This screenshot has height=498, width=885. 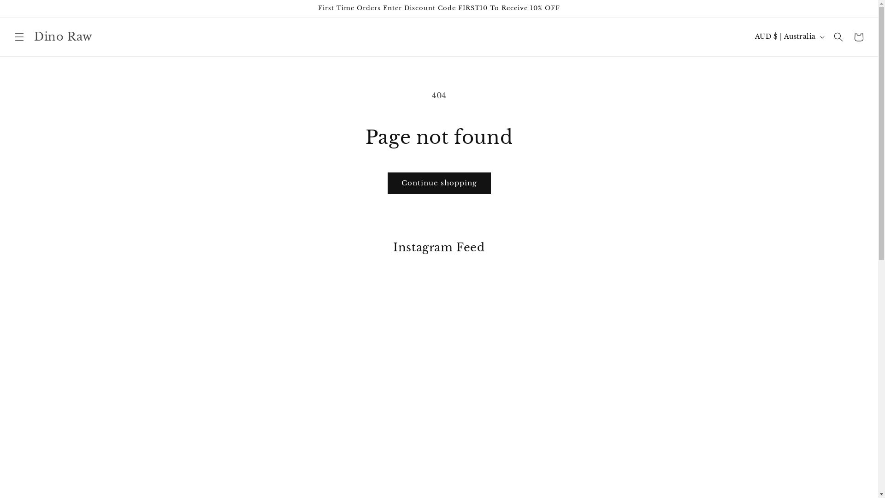 What do you see at coordinates (789, 37) in the screenshot?
I see `AUD $ | Australia` at bounding box center [789, 37].